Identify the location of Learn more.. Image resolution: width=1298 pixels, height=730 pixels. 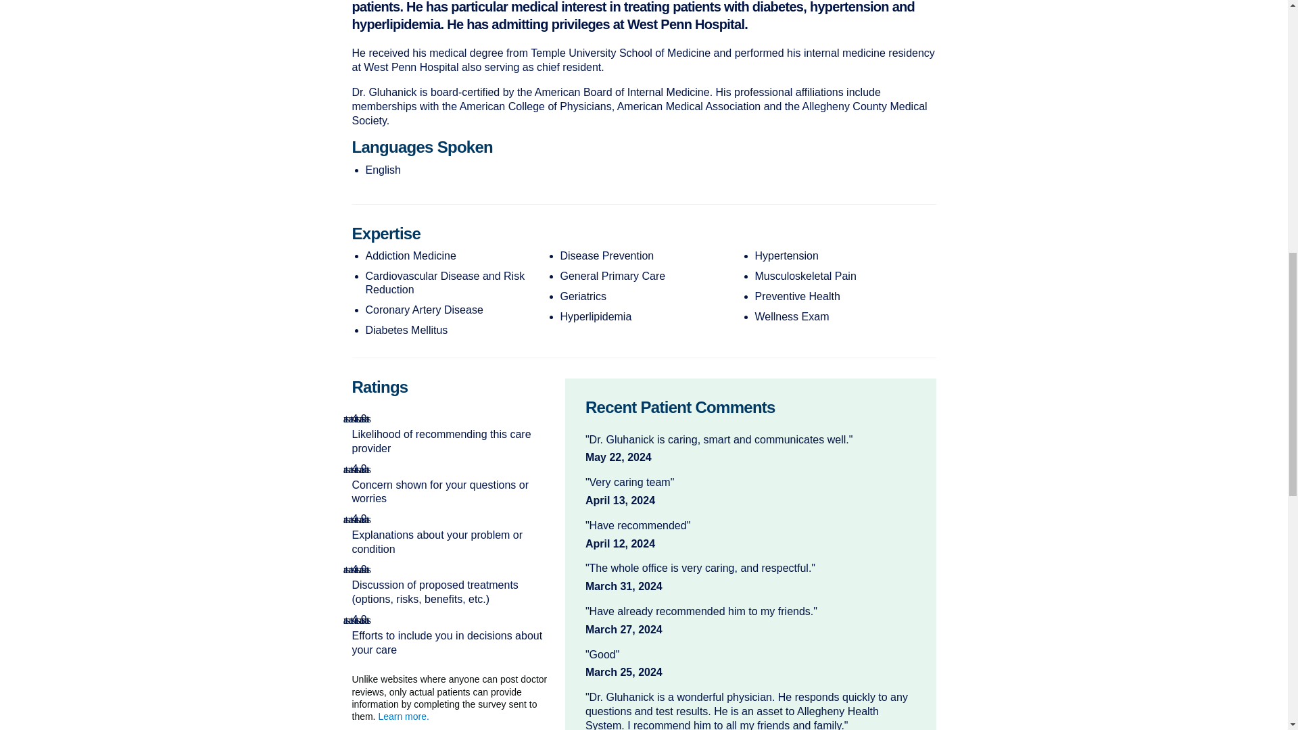
(403, 716).